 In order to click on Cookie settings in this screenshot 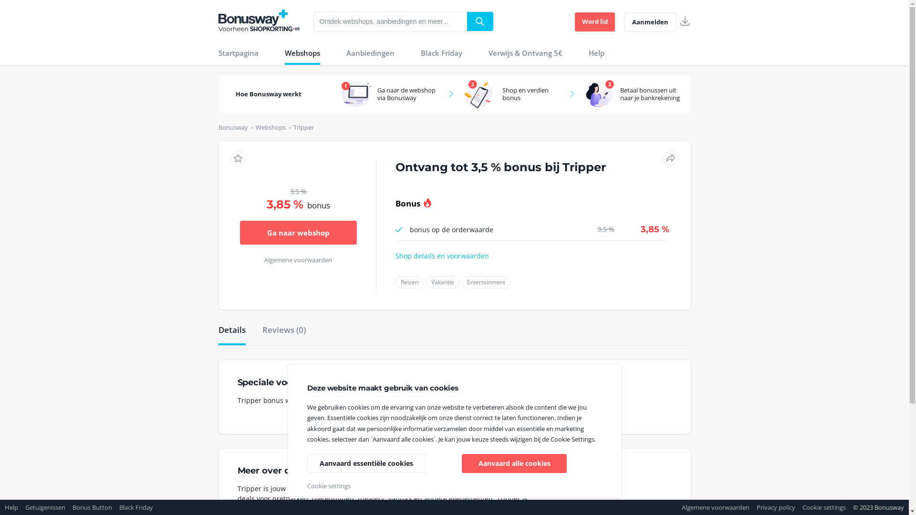, I will do `click(828, 507)`.